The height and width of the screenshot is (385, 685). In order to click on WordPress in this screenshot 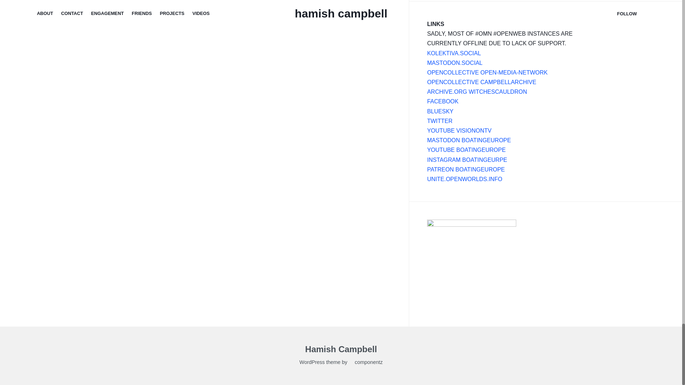, I will do `click(312, 363)`.